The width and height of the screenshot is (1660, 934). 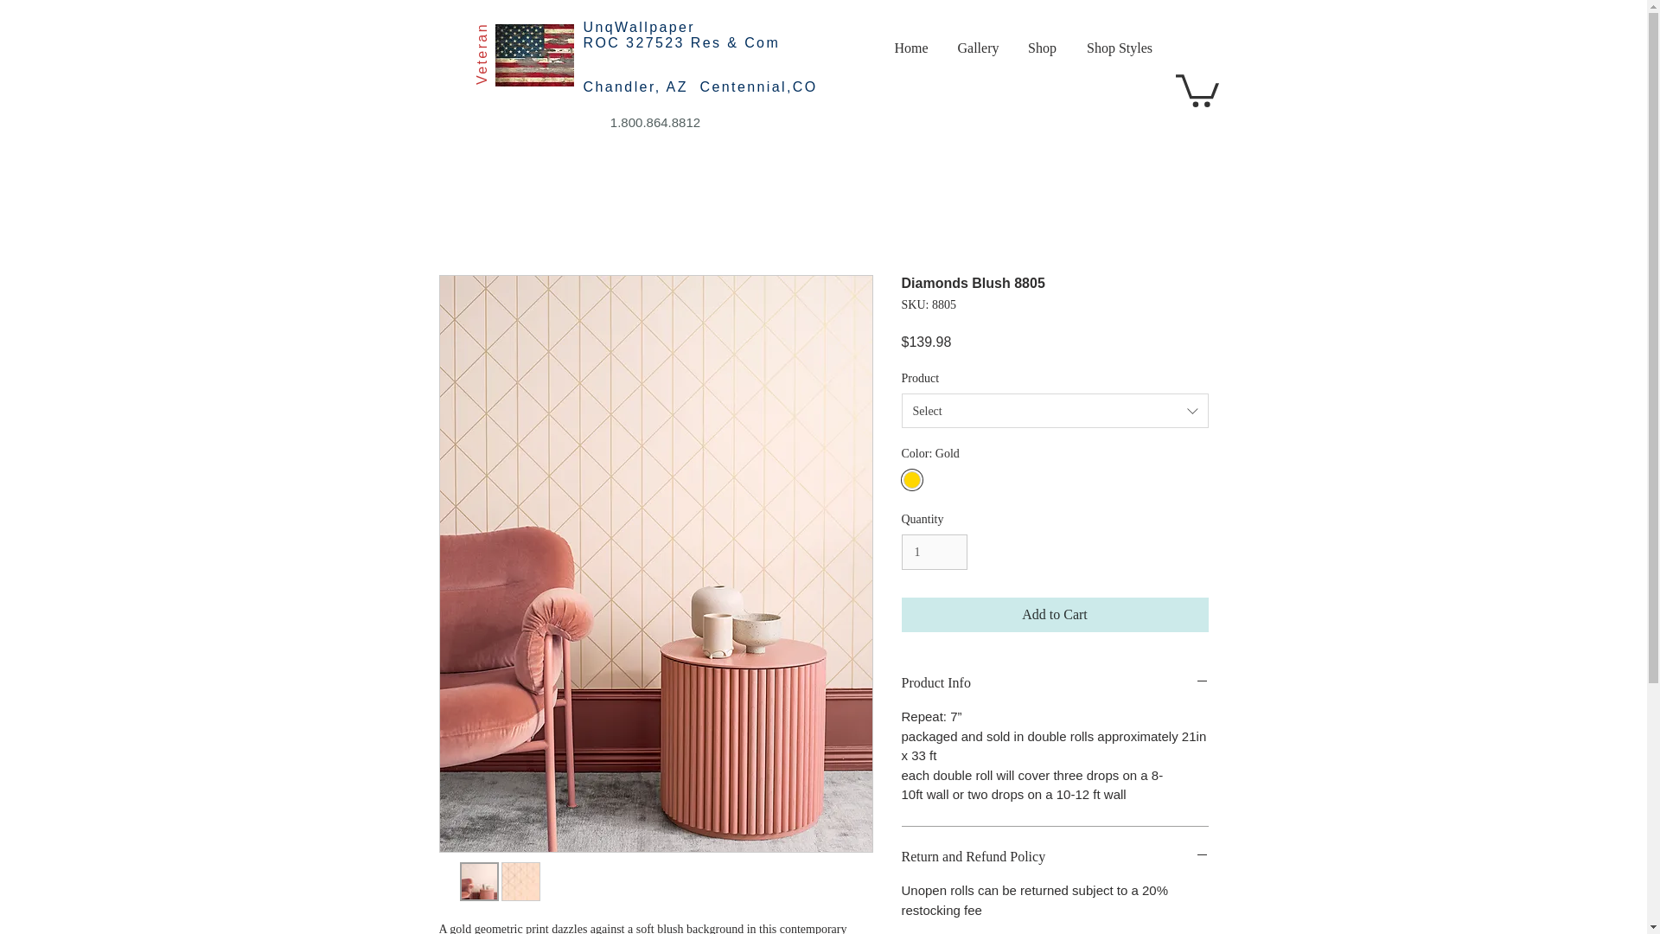 What do you see at coordinates (911, 48) in the screenshot?
I see `Home` at bounding box center [911, 48].